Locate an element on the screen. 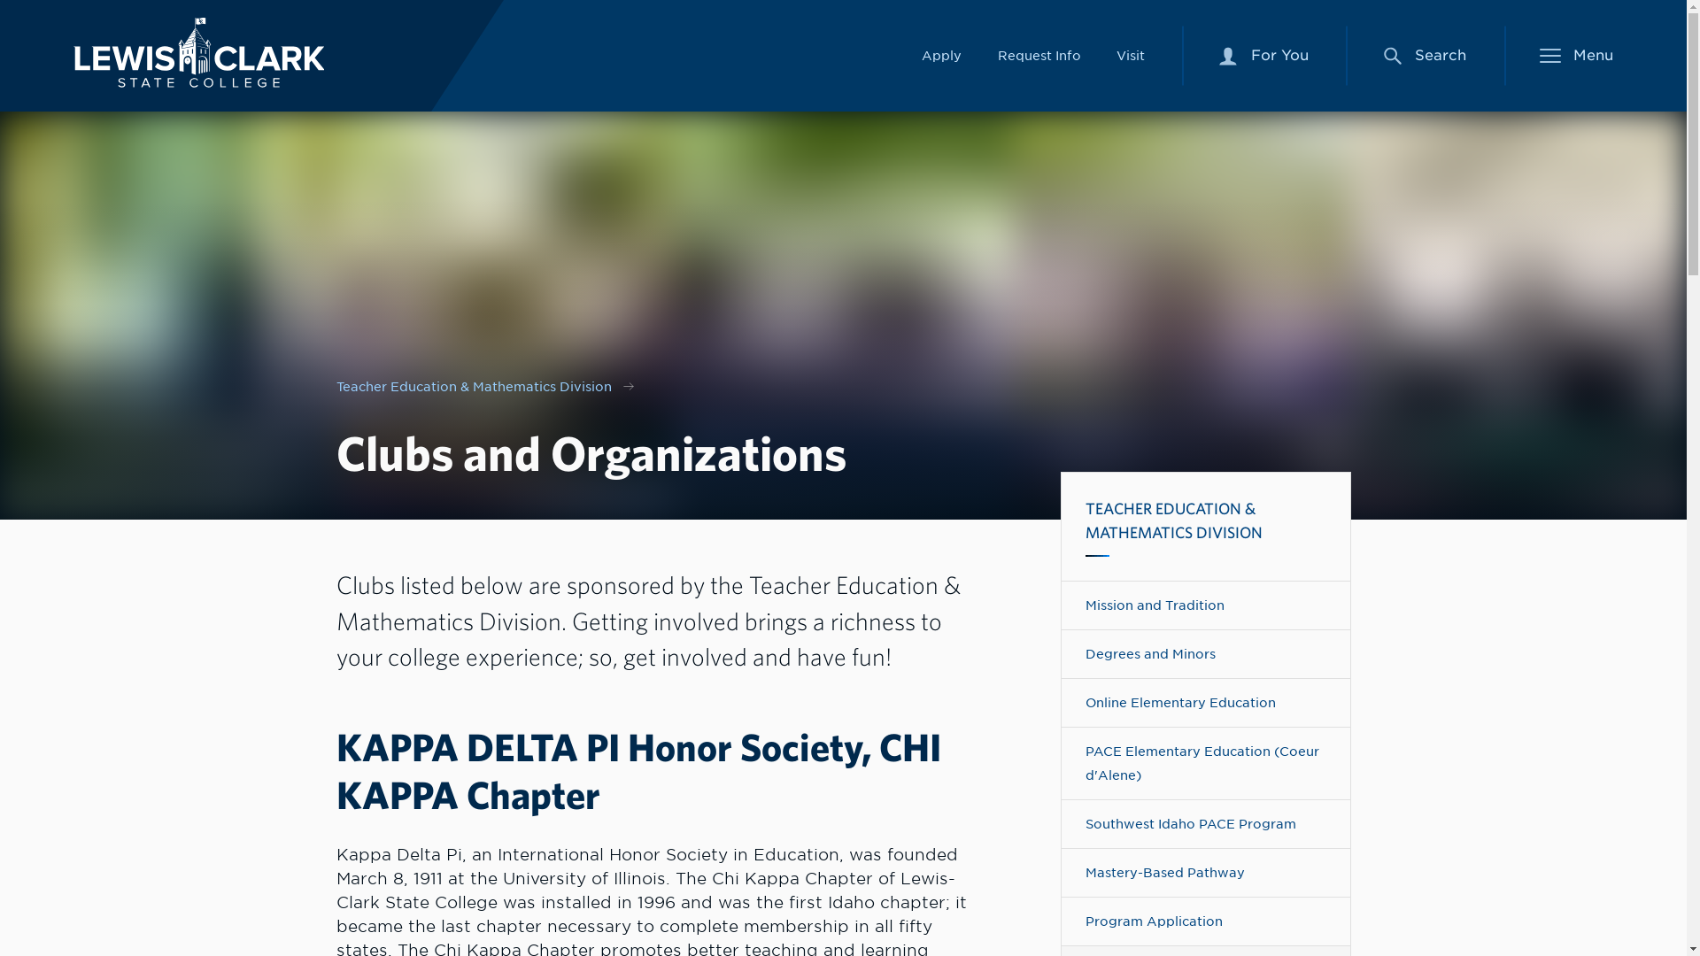 The width and height of the screenshot is (1700, 956). search-find--solid is located at coordinates (1392, 55).